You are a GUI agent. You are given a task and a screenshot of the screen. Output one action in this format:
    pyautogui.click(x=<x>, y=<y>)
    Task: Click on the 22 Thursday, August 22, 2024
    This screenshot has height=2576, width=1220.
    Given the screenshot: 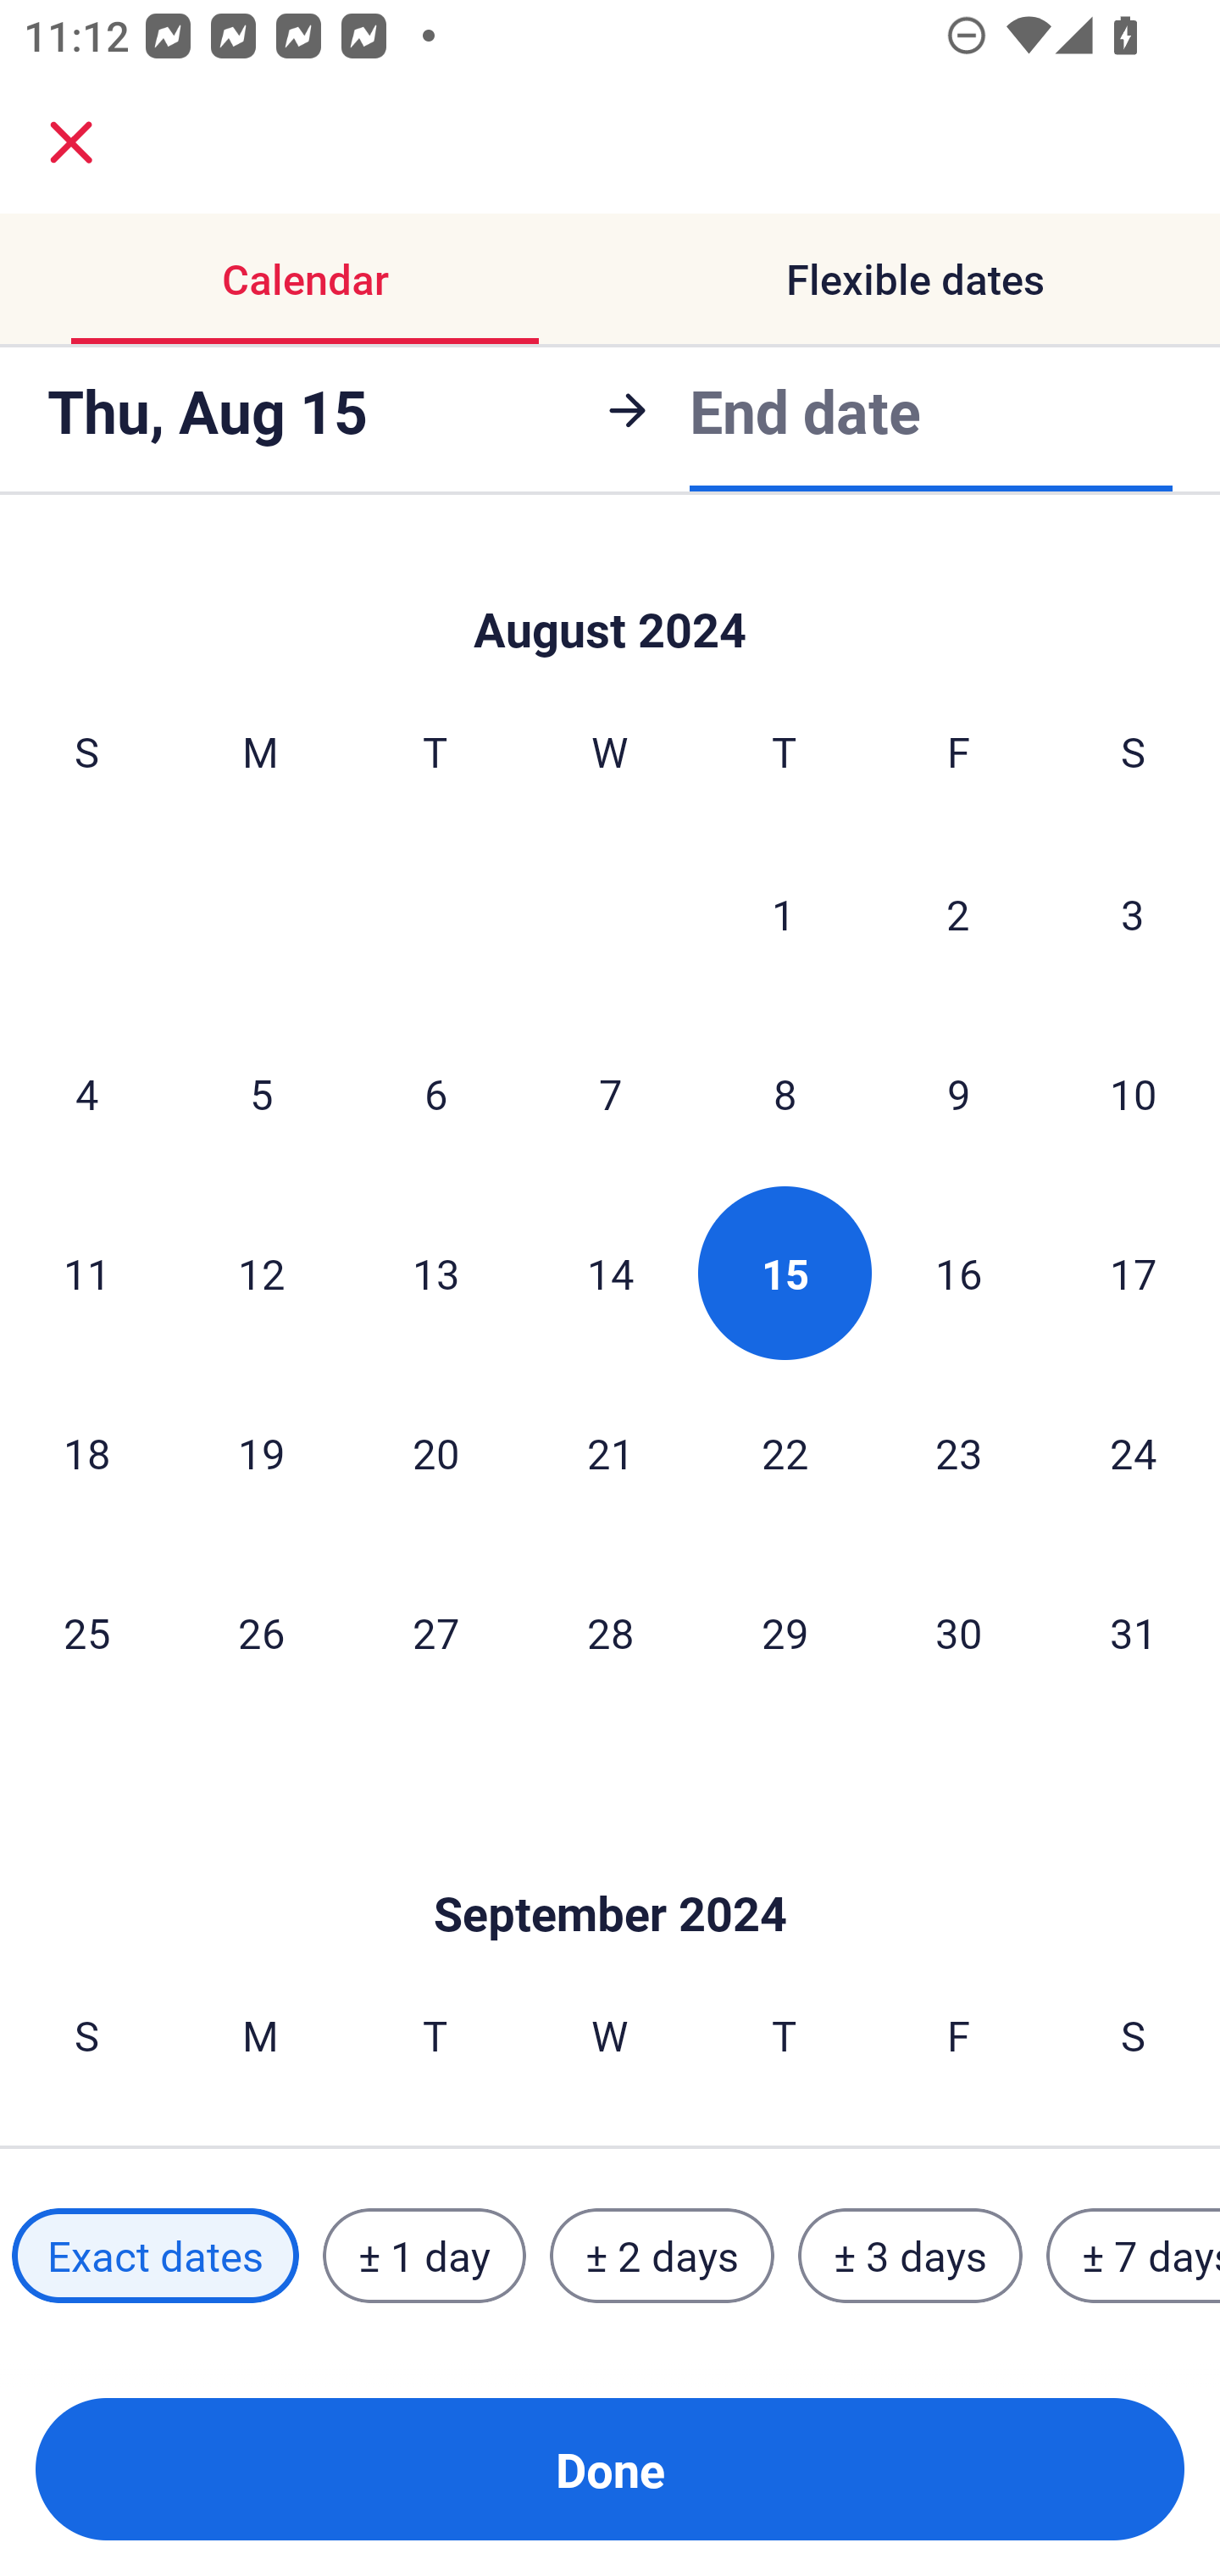 What is the action you would take?
    pyautogui.click(x=785, y=1452)
    